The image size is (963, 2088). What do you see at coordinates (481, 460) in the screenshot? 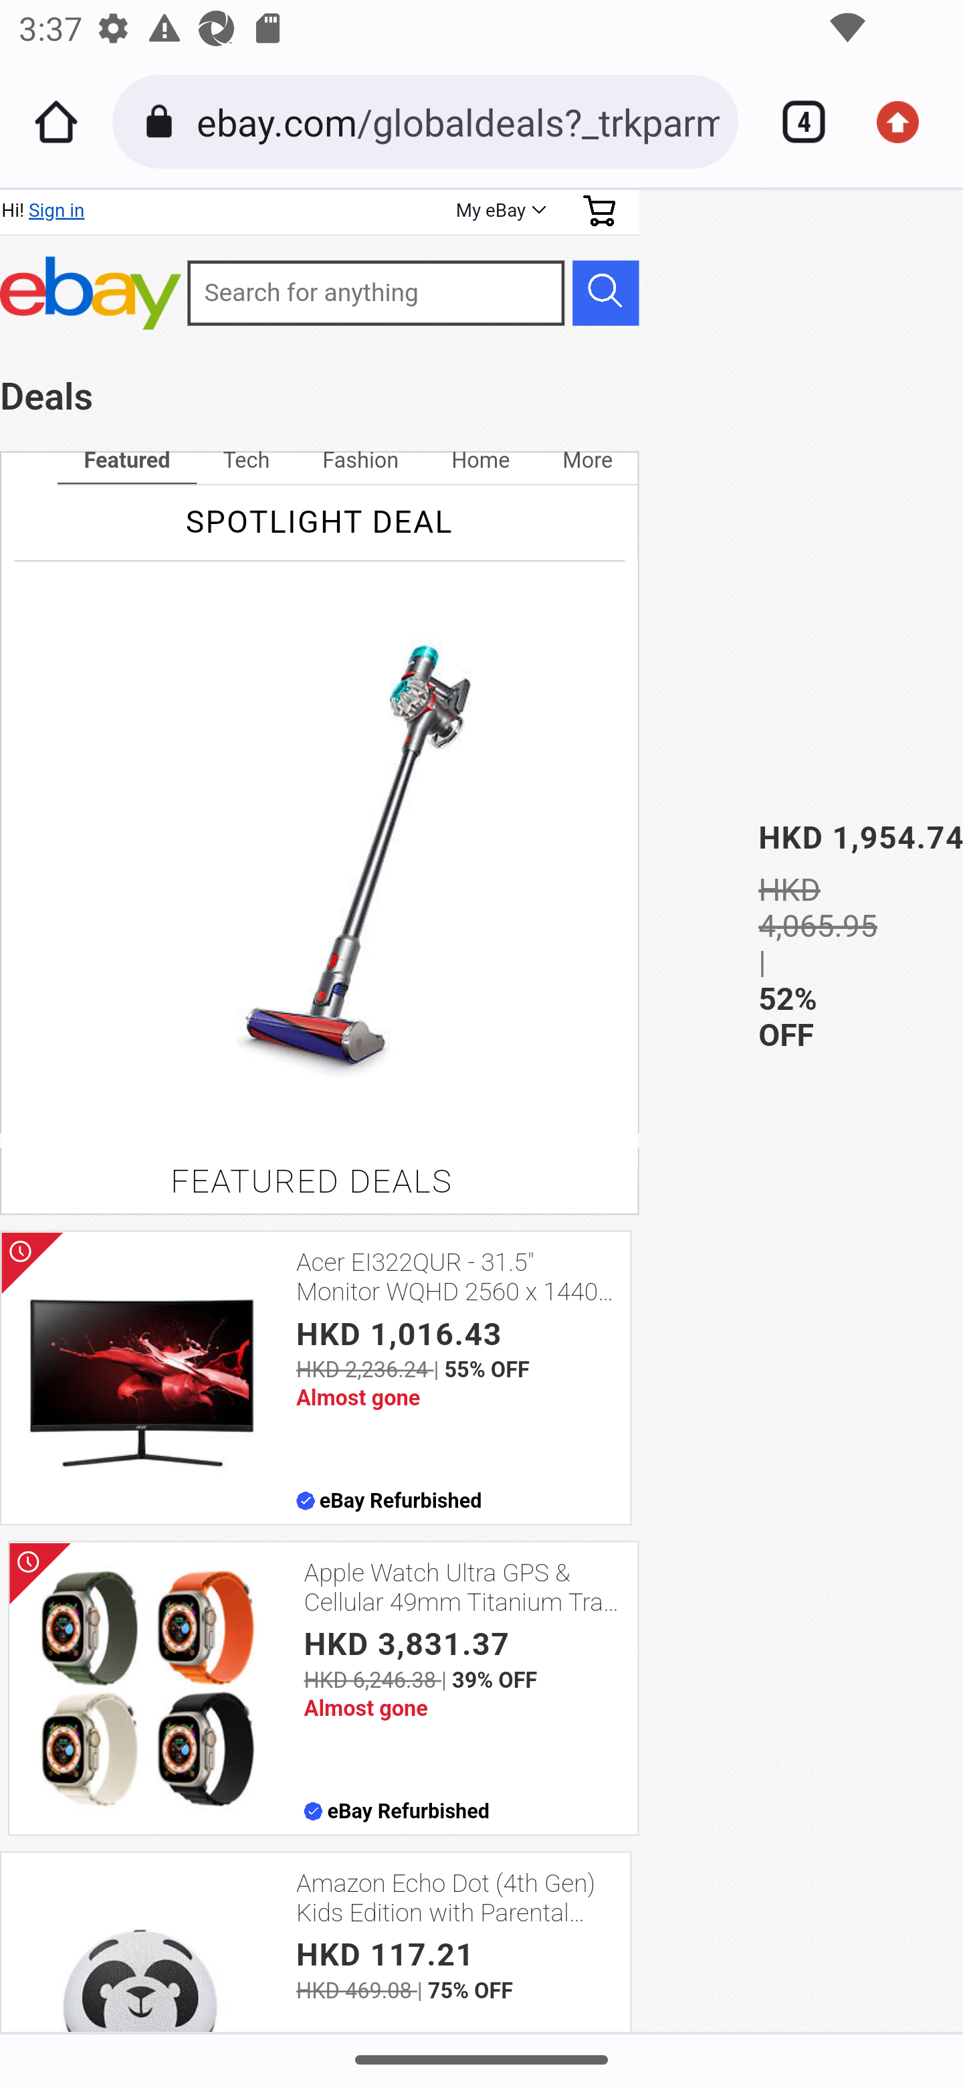
I see `Home` at bounding box center [481, 460].